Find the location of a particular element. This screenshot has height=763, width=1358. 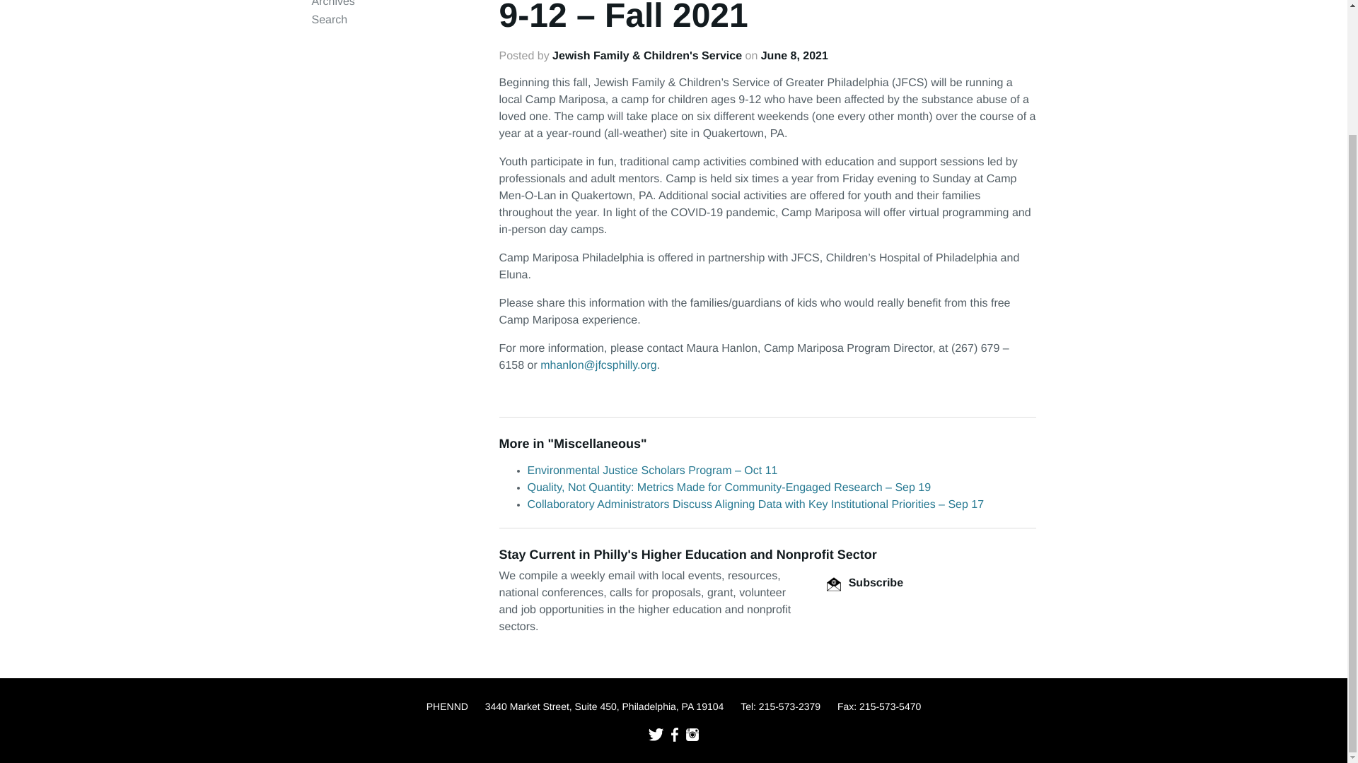

Miscellaneous is located at coordinates (597, 444).